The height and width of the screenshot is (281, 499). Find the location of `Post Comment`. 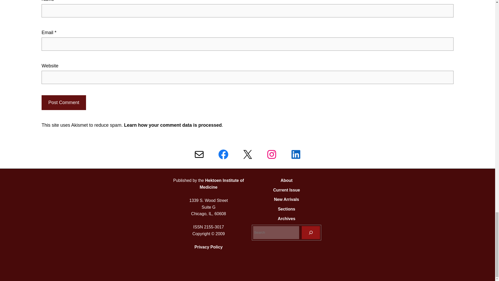

Post Comment is located at coordinates (63, 103).